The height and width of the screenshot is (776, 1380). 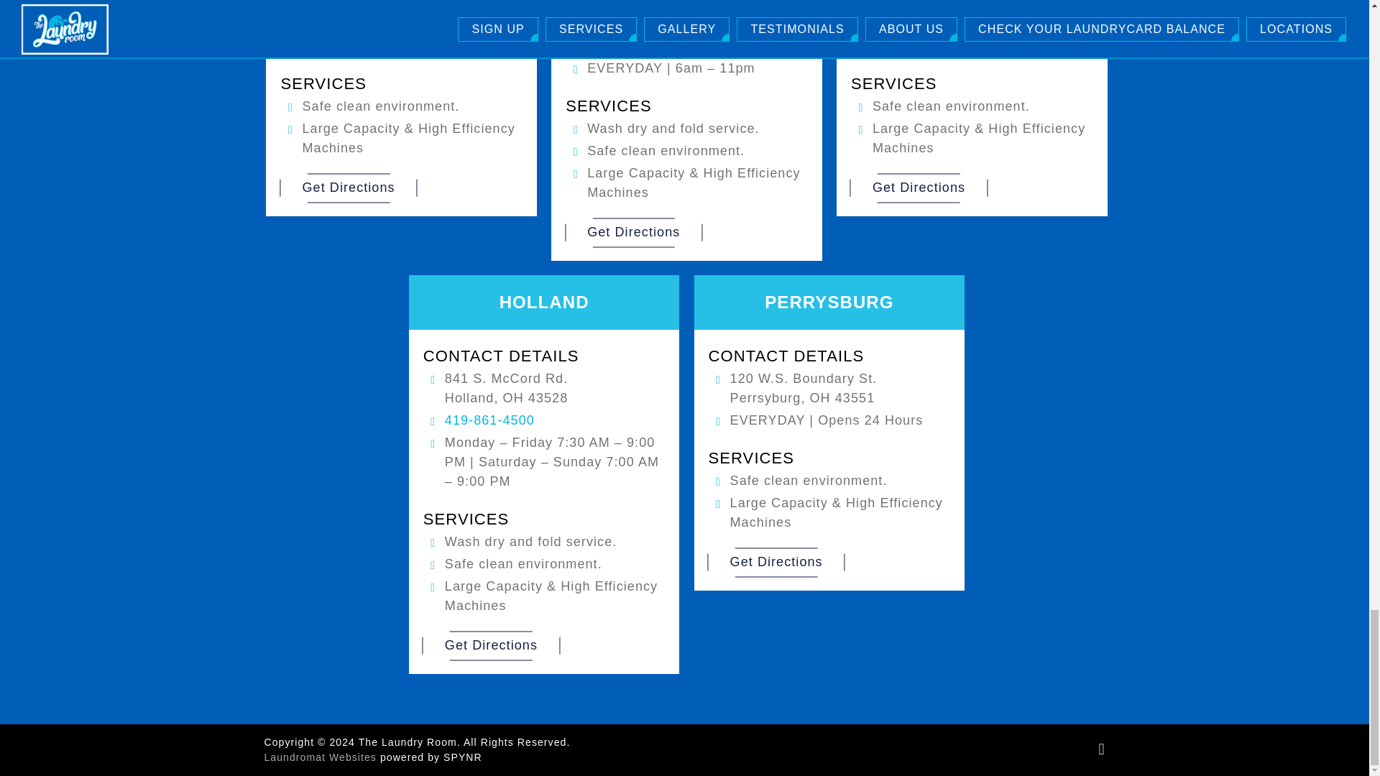 I want to click on Get Directions, so click(x=776, y=562).